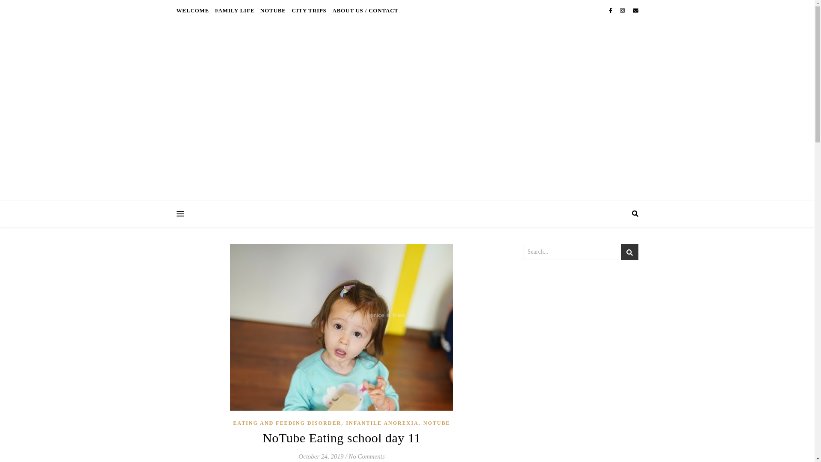 Image resolution: width=821 pixels, height=462 pixels. What do you see at coordinates (381, 423) in the screenshot?
I see `INFANTILE ANOREXIA` at bounding box center [381, 423].